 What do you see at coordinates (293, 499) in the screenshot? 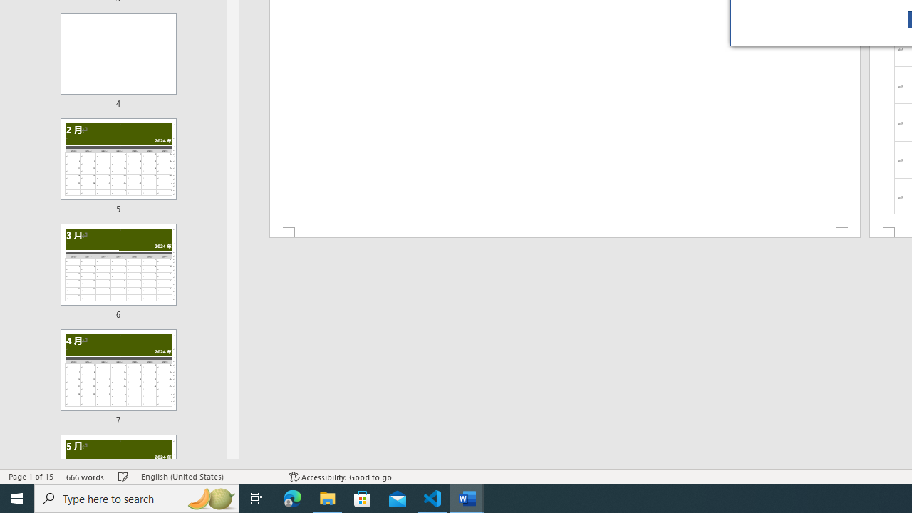
I see `Microsoft Edge` at bounding box center [293, 499].